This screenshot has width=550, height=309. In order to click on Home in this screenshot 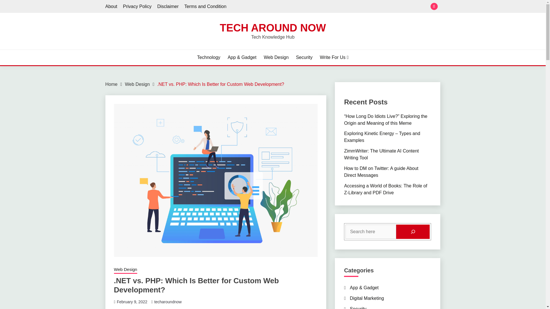, I will do `click(111, 84)`.